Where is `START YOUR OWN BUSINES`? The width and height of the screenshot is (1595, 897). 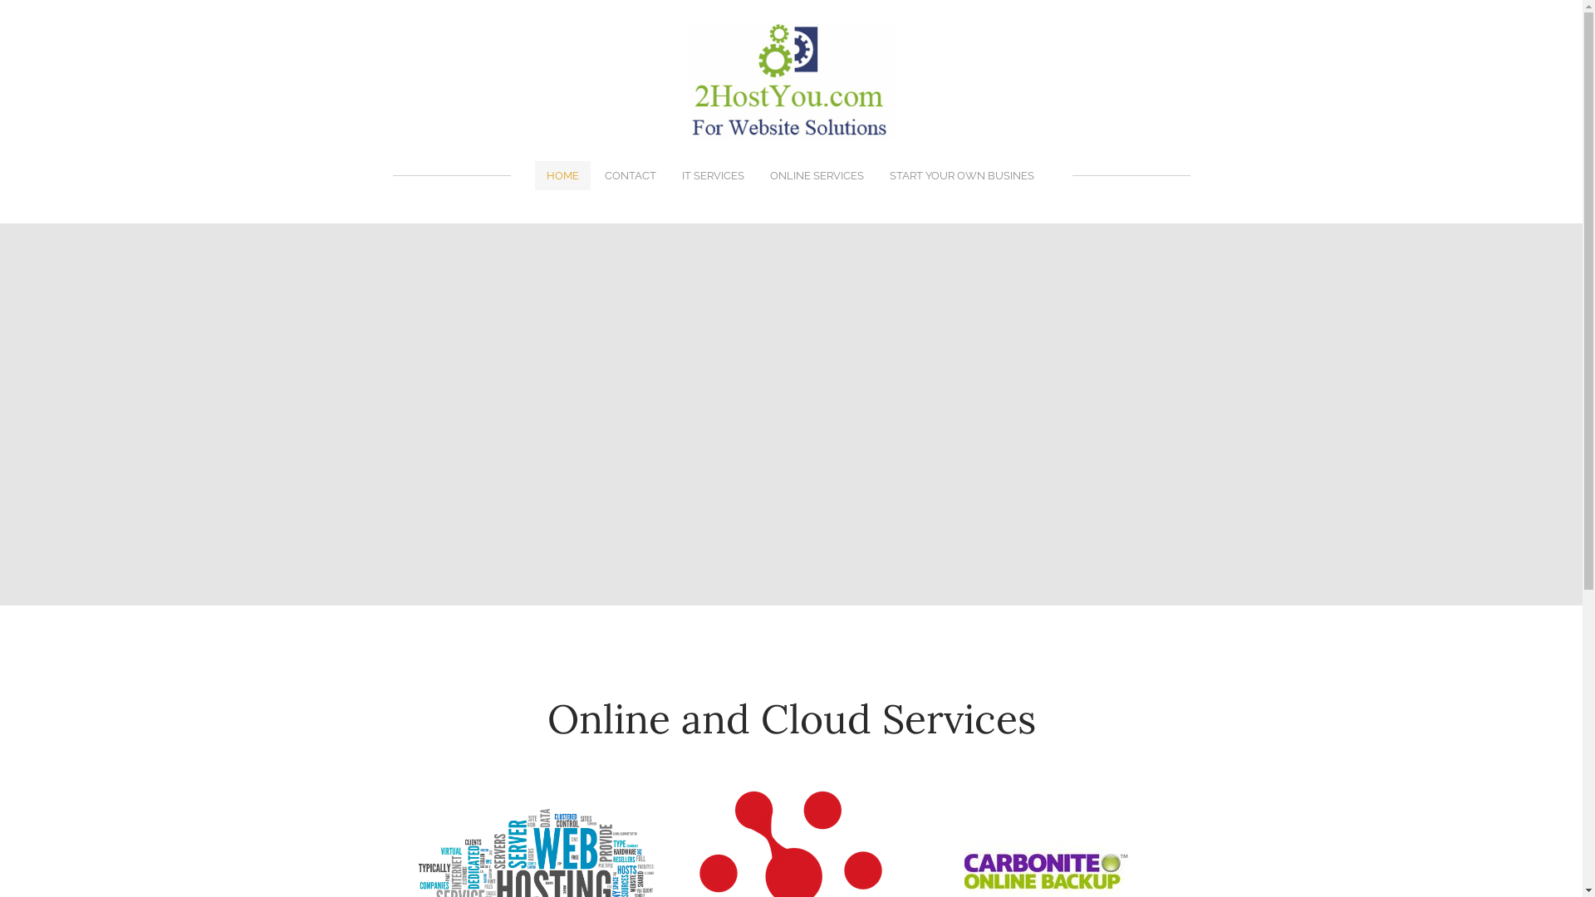
START YOUR OWN BUSINES is located at coordinates (966, 113).